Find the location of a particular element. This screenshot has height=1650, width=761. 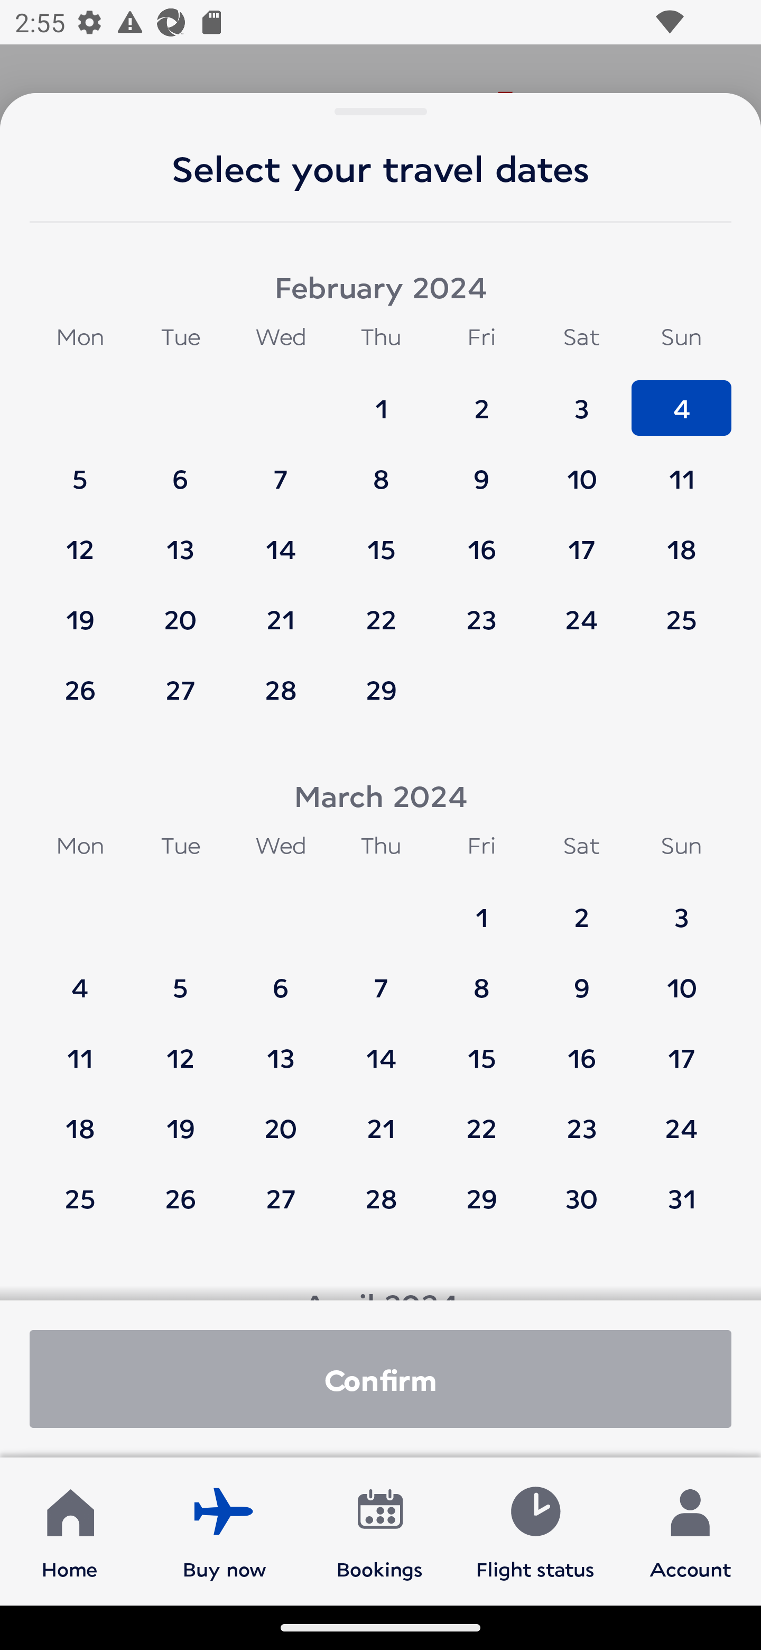

14 is located at coordinates (381, 1048).